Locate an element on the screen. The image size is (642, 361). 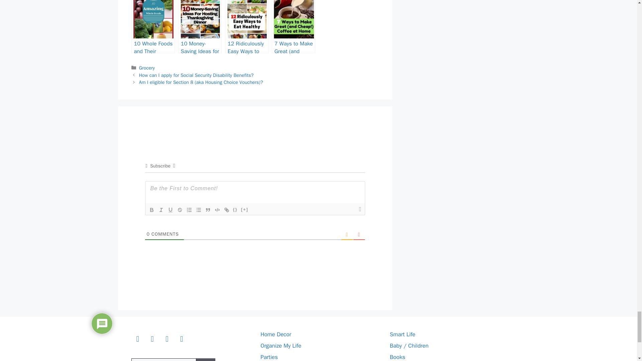
10 Money-Saving Ideas for Hosting Thanksgiving Dinner is located at coordinates (200, 26).